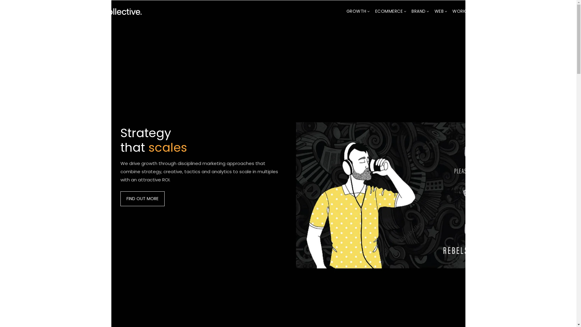 This screenshot has height=327, width=581. I want to click on GROWTH, so click(356, 12).